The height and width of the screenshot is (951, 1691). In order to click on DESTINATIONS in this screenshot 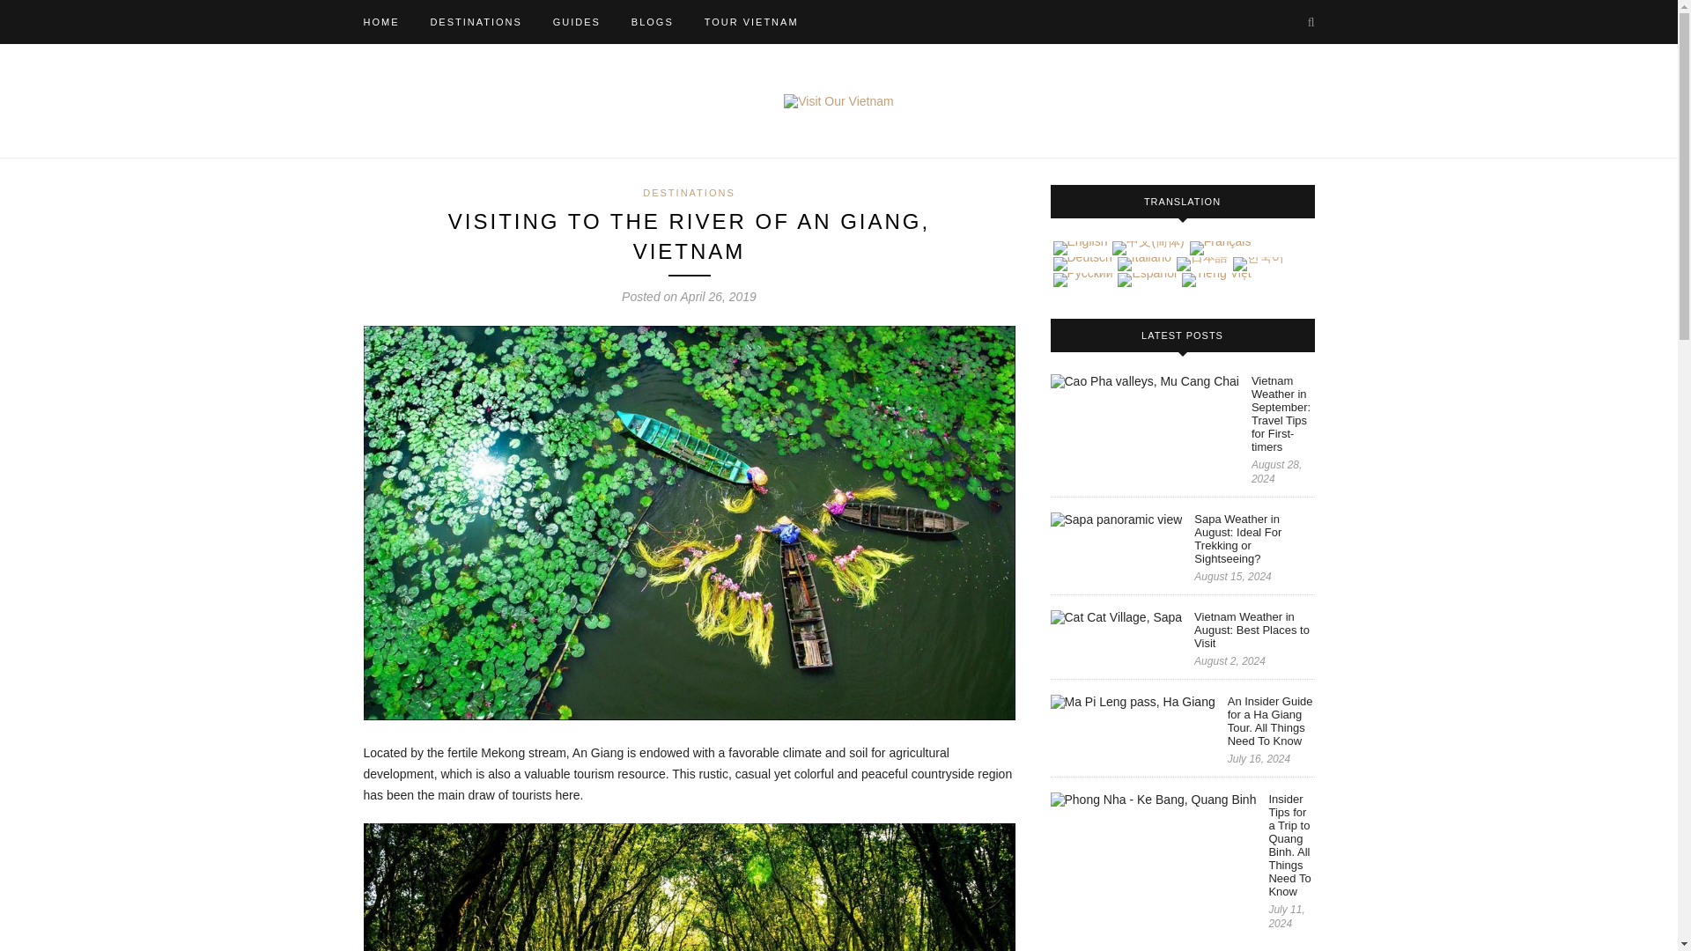, I will do `click(688, 192)`.